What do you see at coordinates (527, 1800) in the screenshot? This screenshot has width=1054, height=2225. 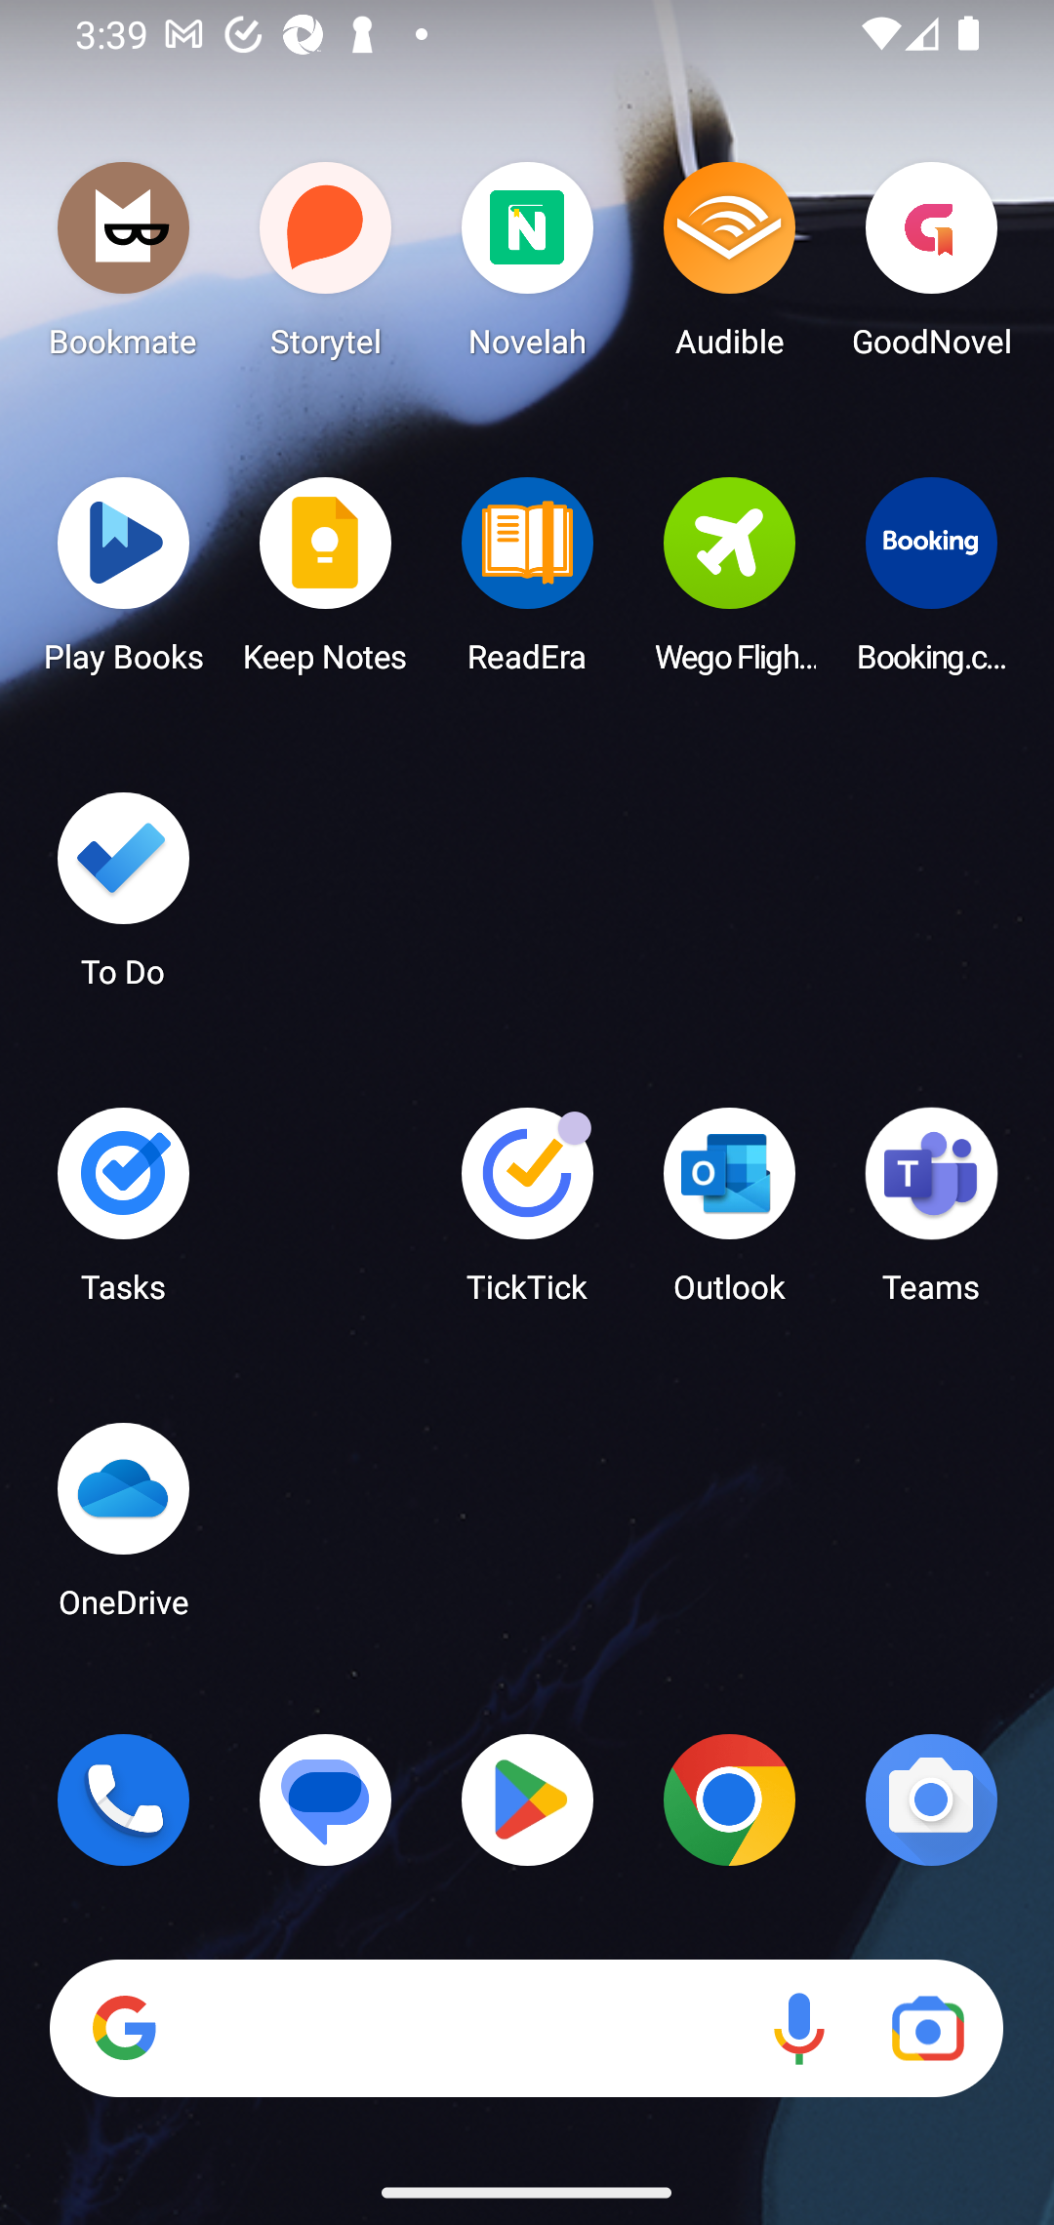 I see `Play Store` at bounding box center [527, 1800].